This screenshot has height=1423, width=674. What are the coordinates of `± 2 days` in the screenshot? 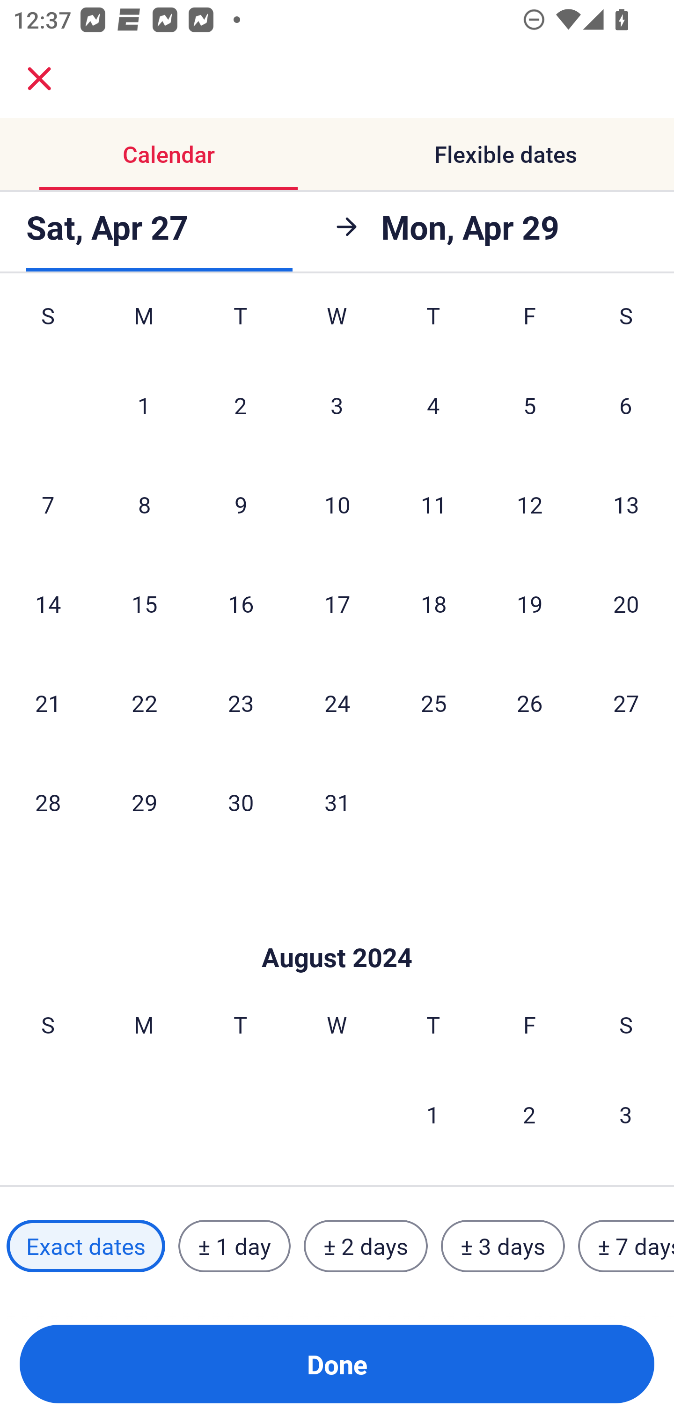 It's located at (366, 1246).